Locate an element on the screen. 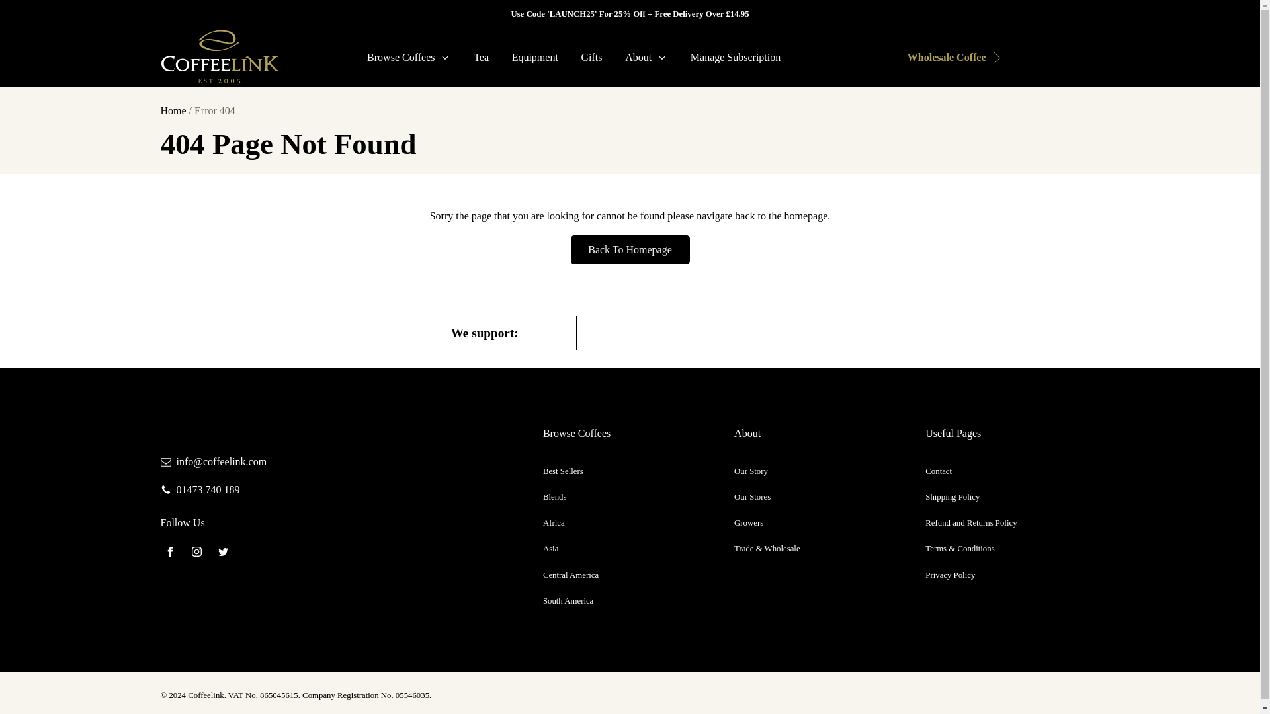  Manage Subscription is located at coordinates (734, 57).